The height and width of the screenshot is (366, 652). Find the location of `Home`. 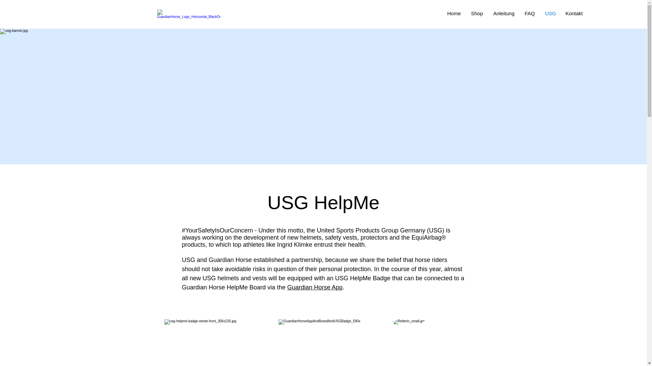

Home is located at coordinates (454, 13).